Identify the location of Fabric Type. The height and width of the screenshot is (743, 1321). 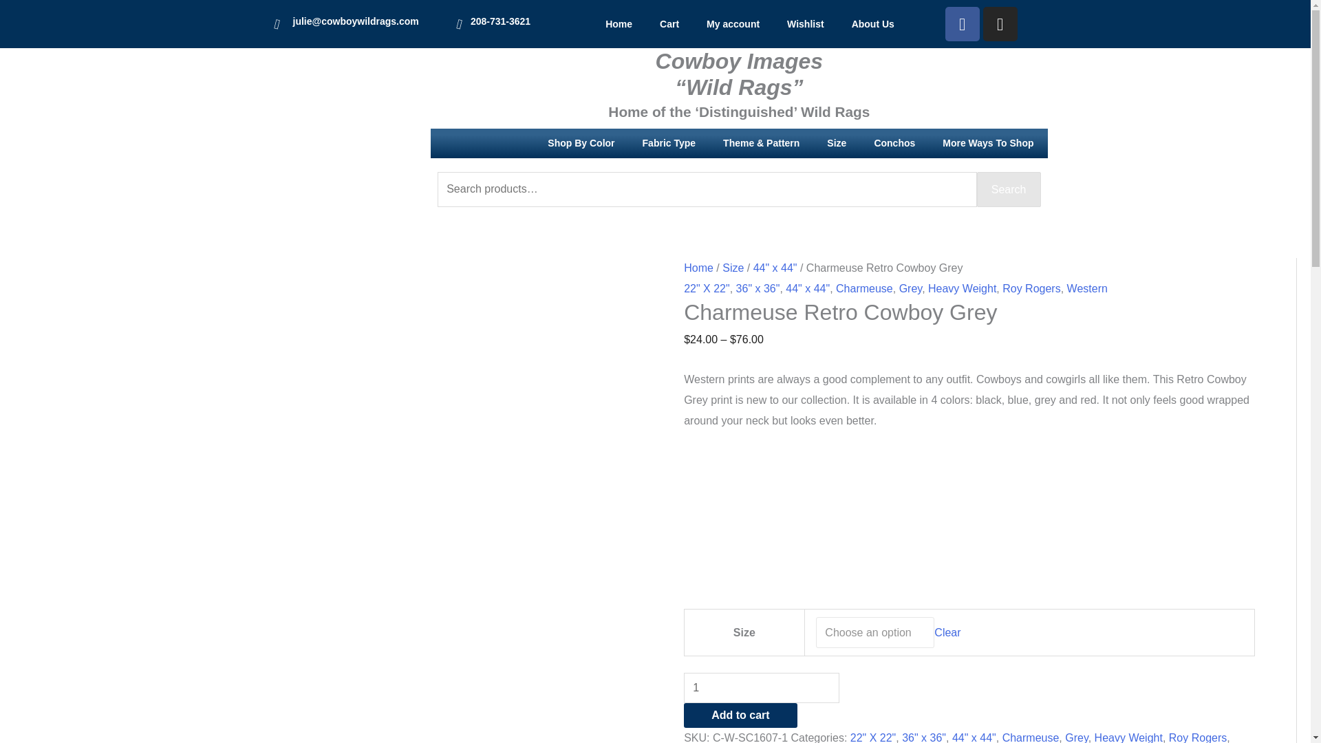
(669, 143).